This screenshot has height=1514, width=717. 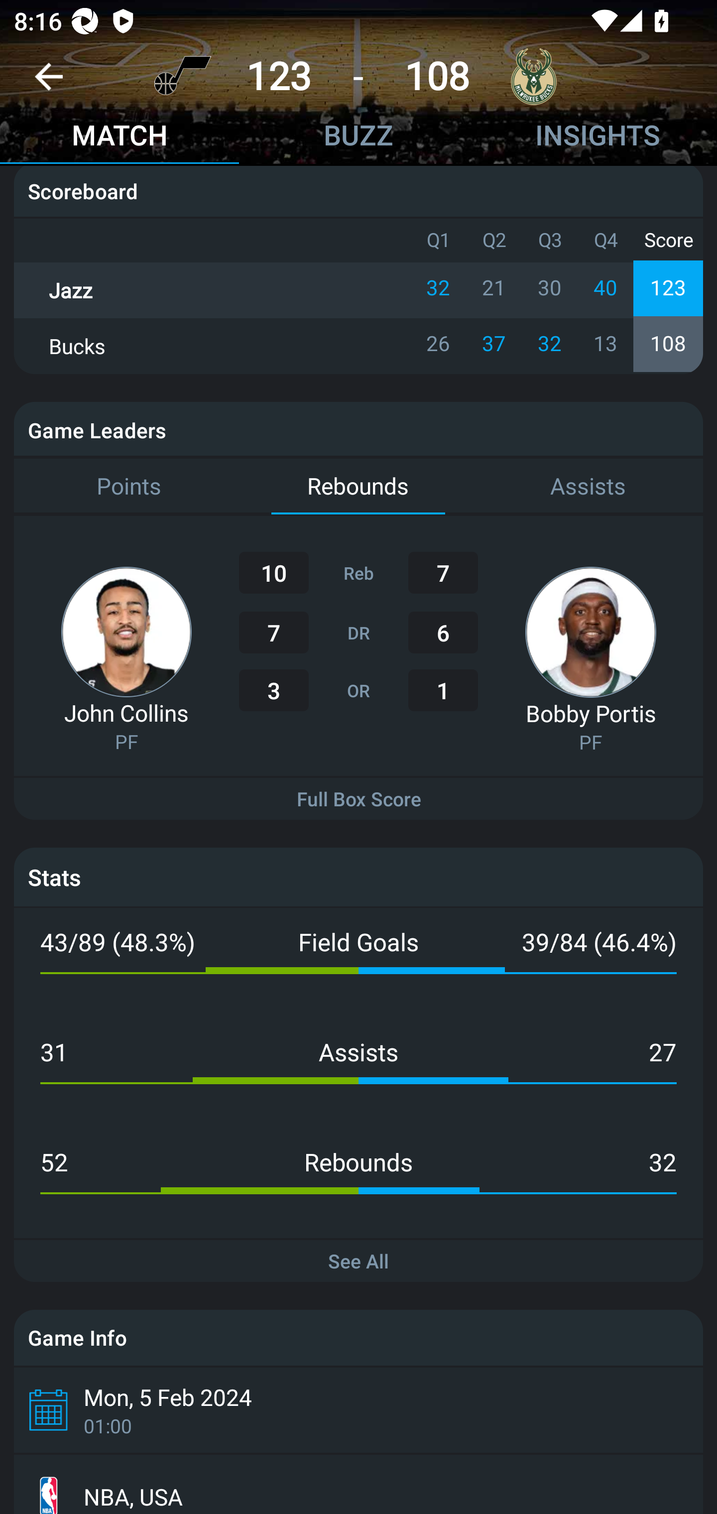 What do you see at coordinates (119, 137) in the screenshot?
I see `MATCH` at bounding box center [119, 137].